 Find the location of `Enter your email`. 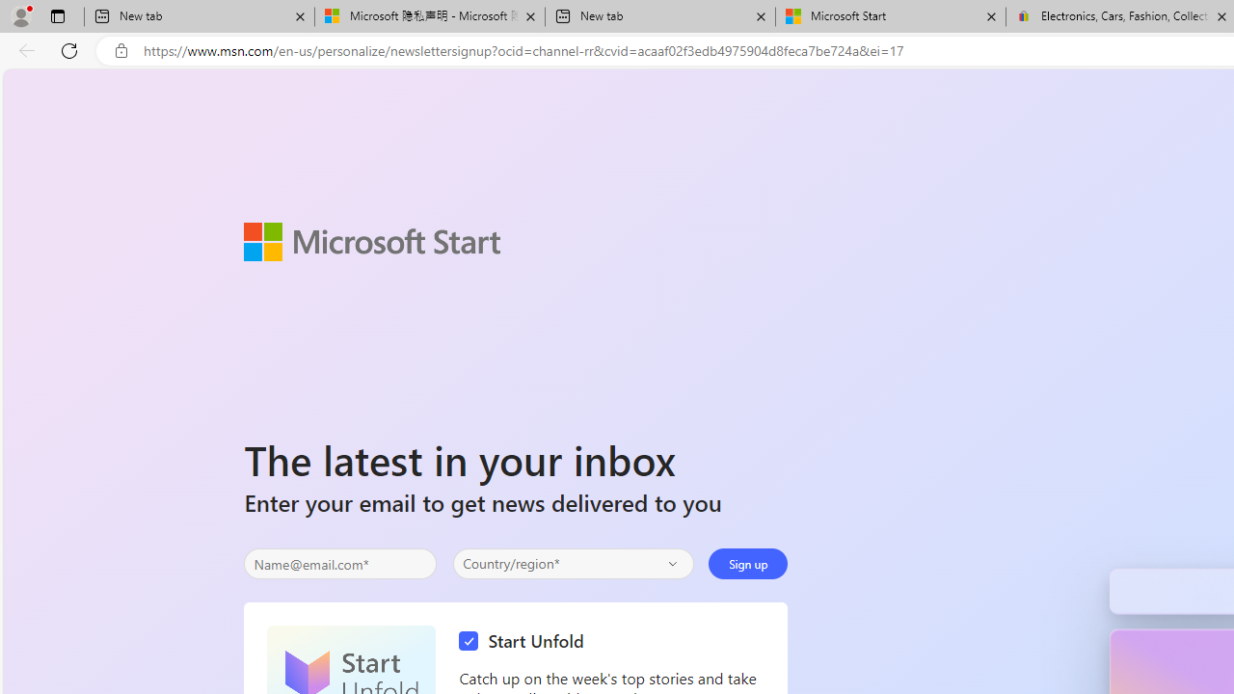

Enter your email is located at coordinates (340, 564).